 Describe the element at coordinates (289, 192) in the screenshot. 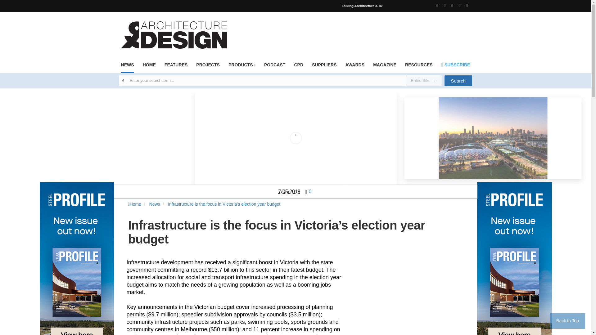

I see `2018-05-06T21:34:52Z` at that location.